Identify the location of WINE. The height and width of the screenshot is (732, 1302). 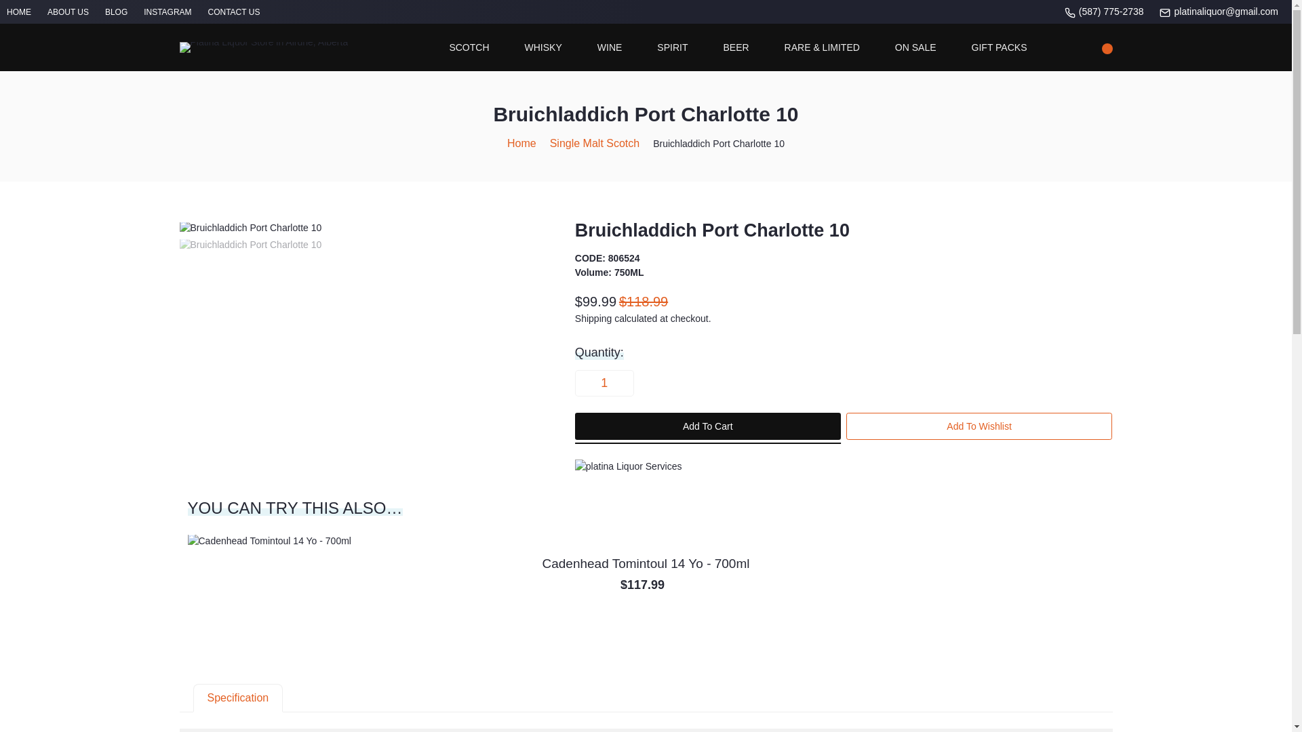
(610, 47).